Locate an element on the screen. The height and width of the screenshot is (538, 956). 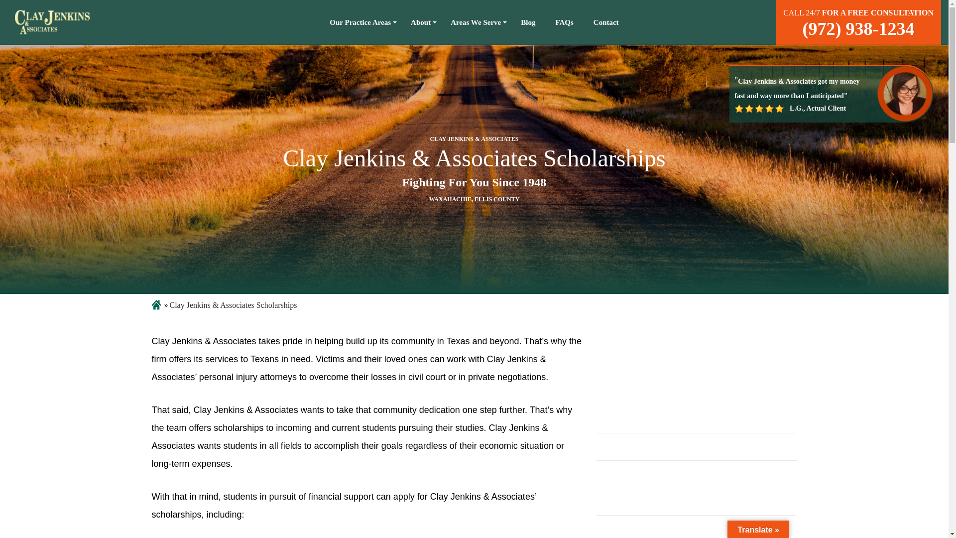
phone is located at coordinates (858, 28).